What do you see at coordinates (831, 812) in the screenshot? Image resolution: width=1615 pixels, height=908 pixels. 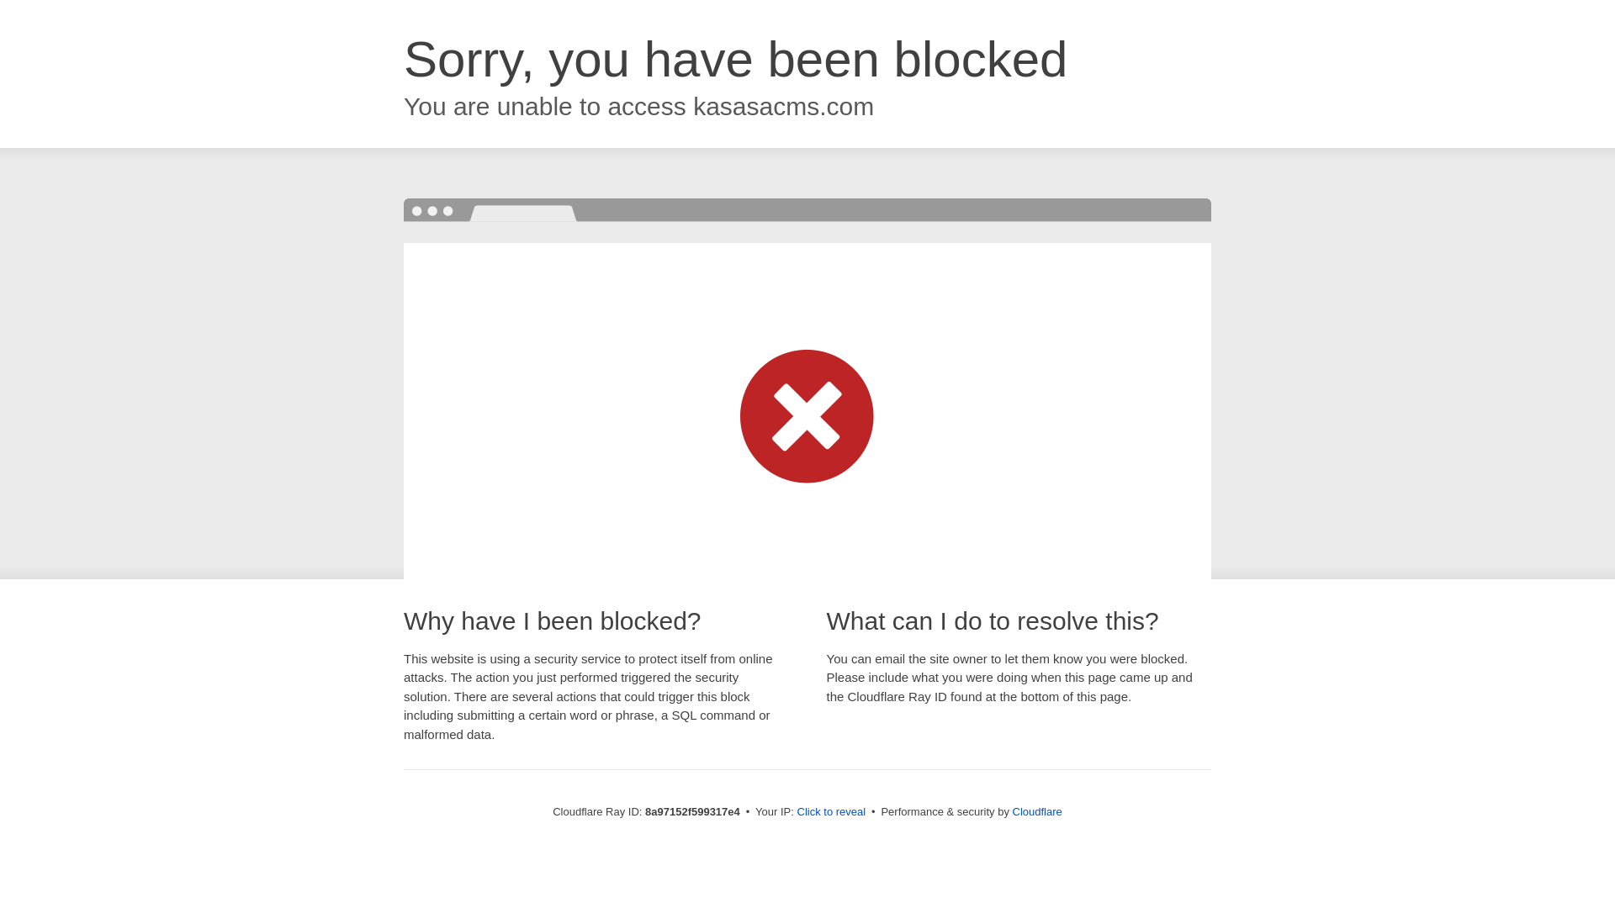 I see `Click to reveal` at bounding box center [831, 812].